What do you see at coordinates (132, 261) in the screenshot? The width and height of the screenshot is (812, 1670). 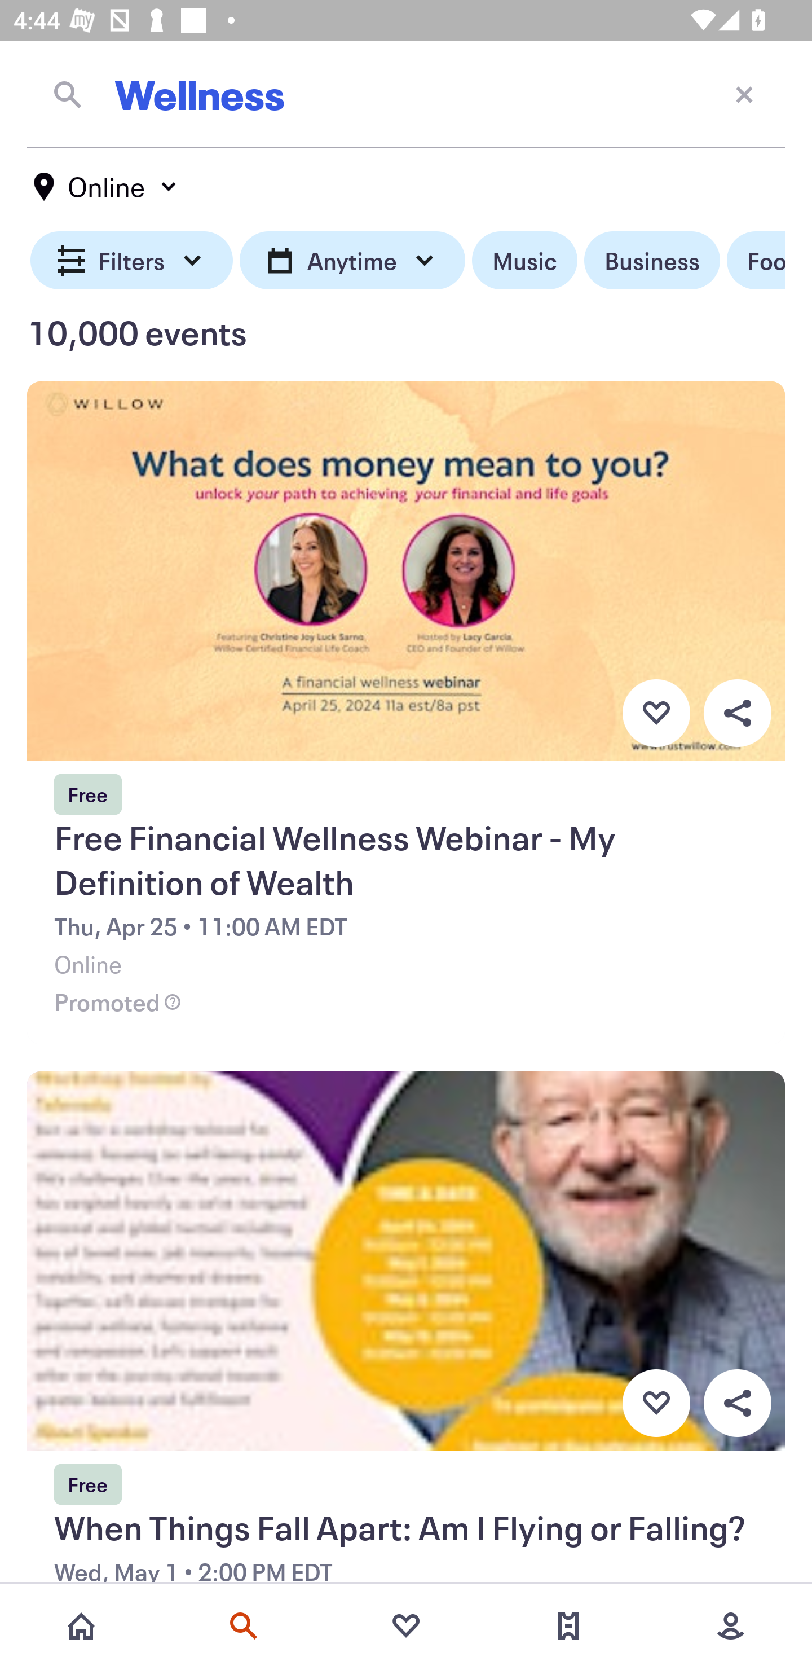 I see `Filters` at bounding box center [132, 261].